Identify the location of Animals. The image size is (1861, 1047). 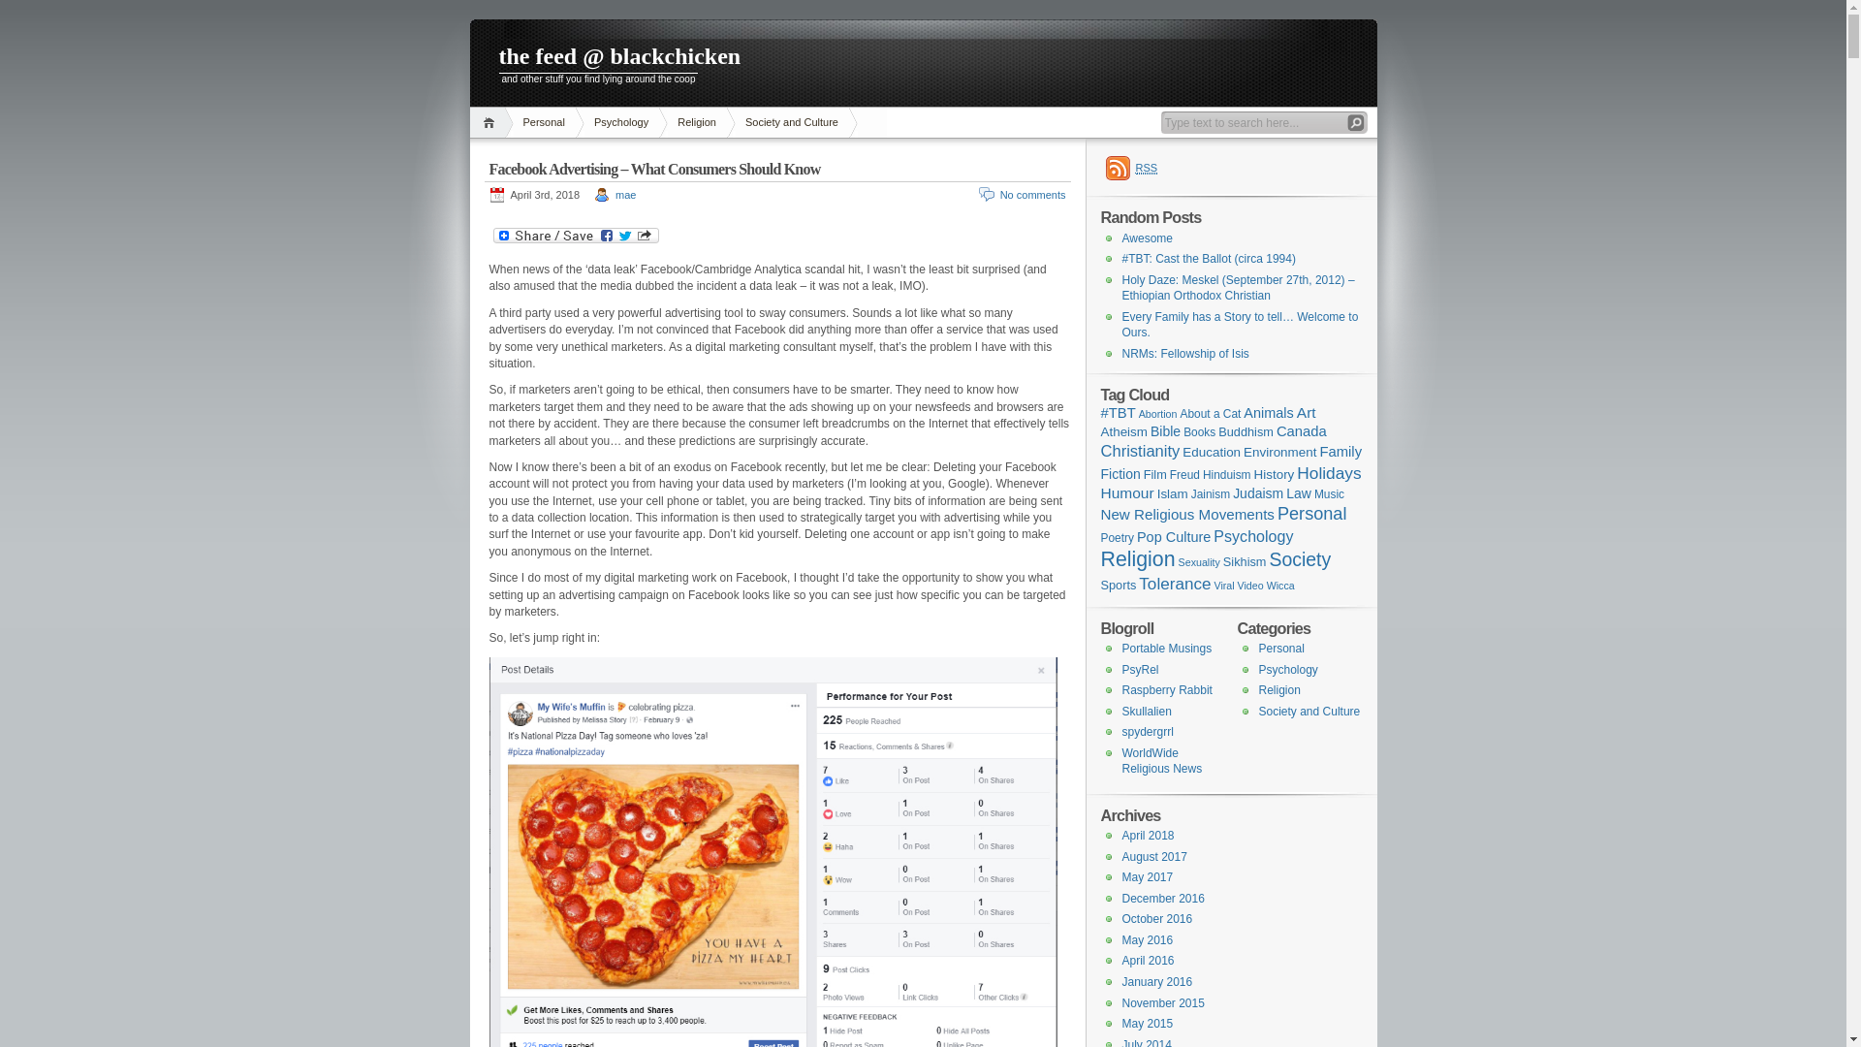
(1268, 413).